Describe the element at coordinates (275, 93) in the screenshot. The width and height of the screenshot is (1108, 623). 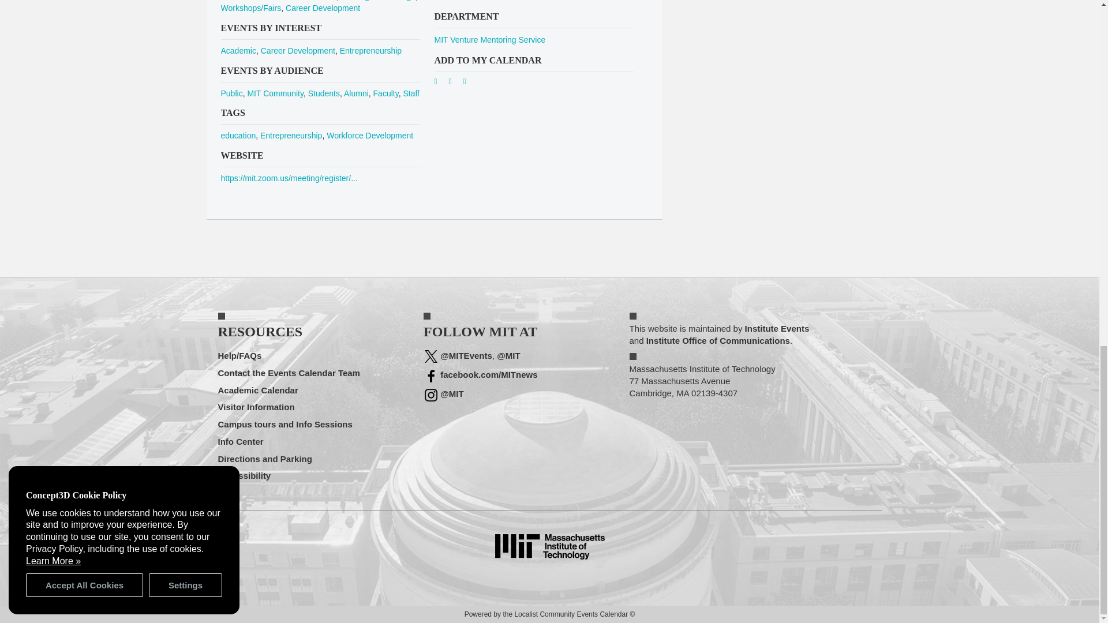
I see `MIT Community` at that location.